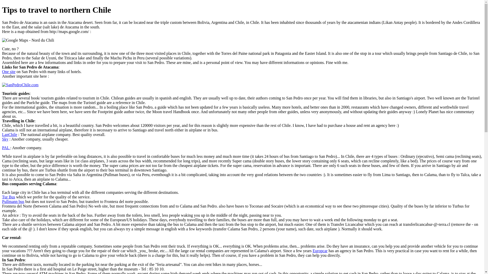  I want to click on LanChile, so click(9, 134).